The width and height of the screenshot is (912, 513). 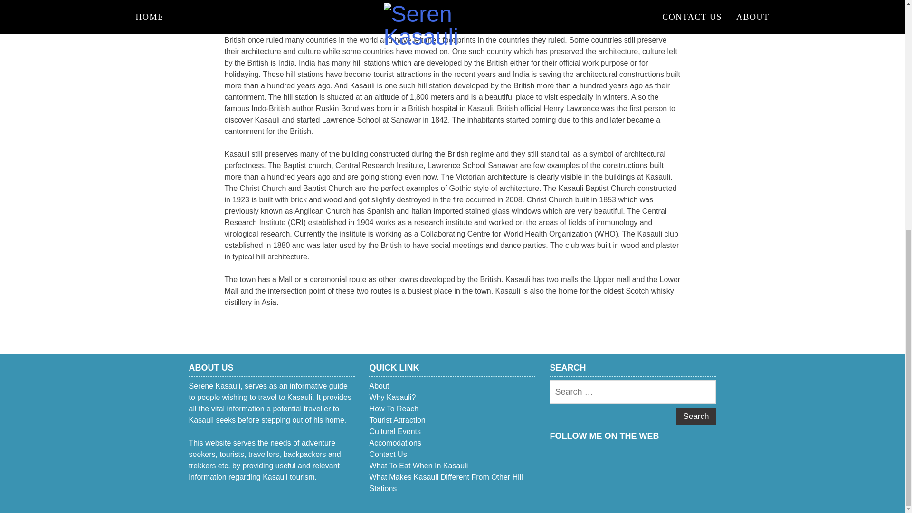 What do you see at coordinates (418, 465) in the screenshot?
I see `What To Eat When In Kasauli` at bounding box center [418, 465].